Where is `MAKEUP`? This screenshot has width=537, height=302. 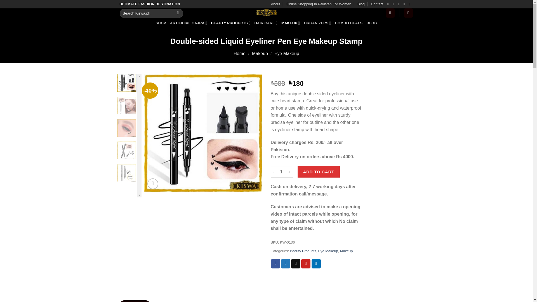 MAKEUP is located at coordinates (290, 23).